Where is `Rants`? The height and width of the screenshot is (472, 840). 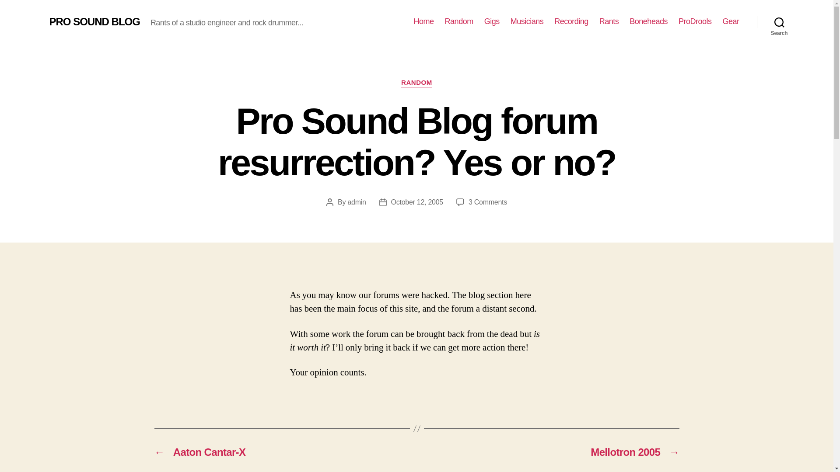
Rants is located at coordinates (356, 202).